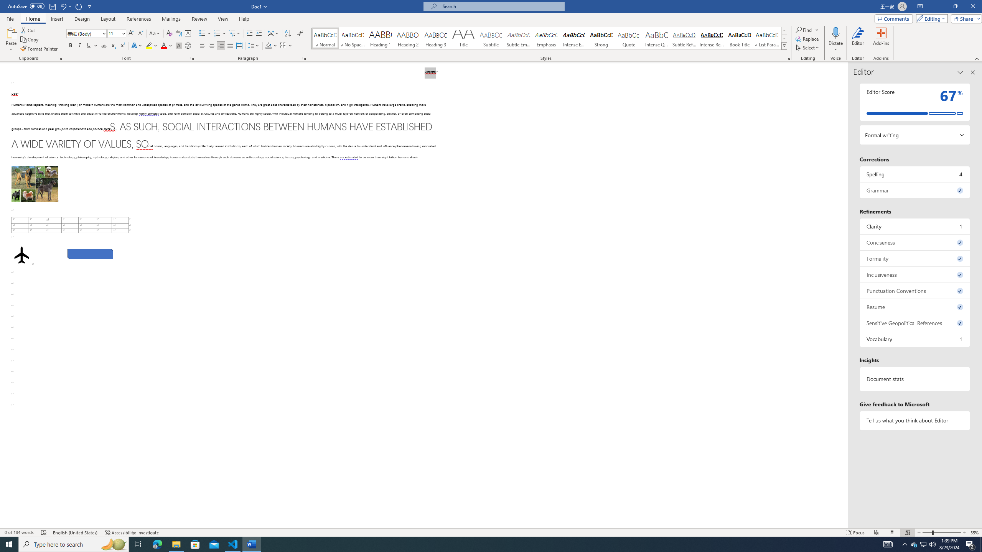  What do you see at coordinates (546, 38) in the screenshot?
I see `Emphasis` at bounding box center [546, 38].